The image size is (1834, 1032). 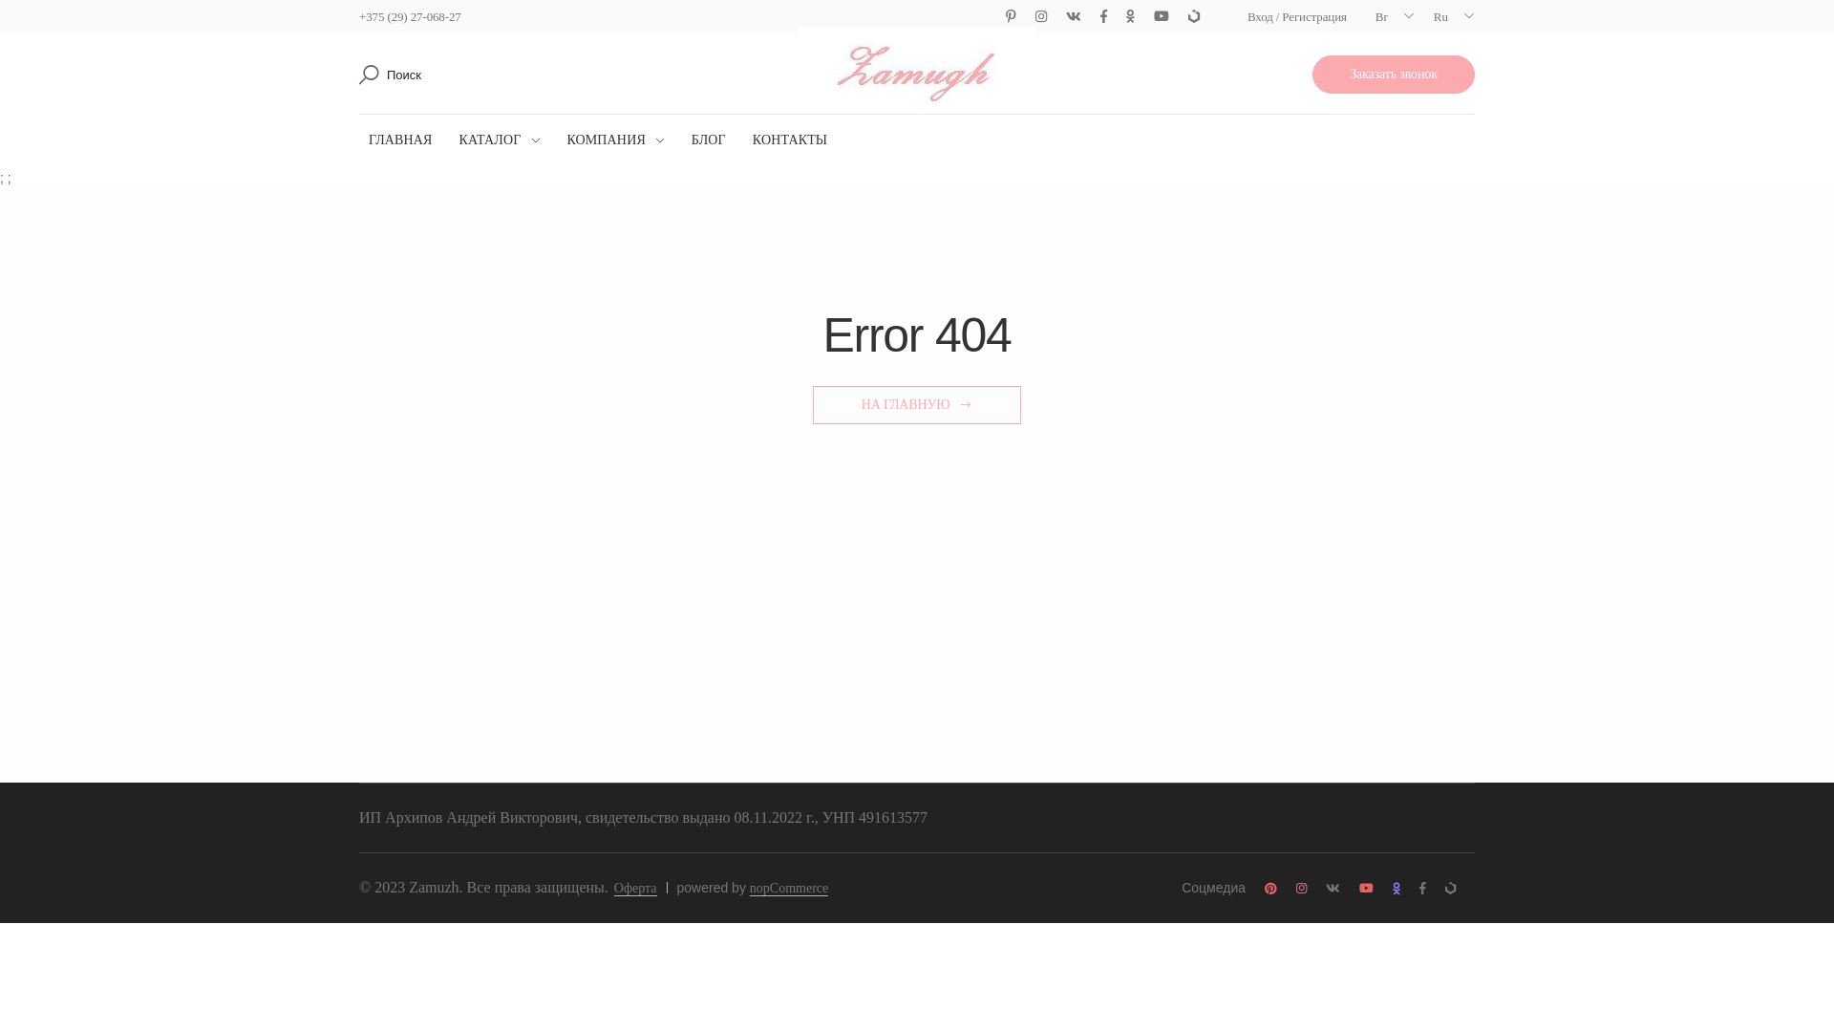 I want to click on Br, so click(x=1395, y=17).